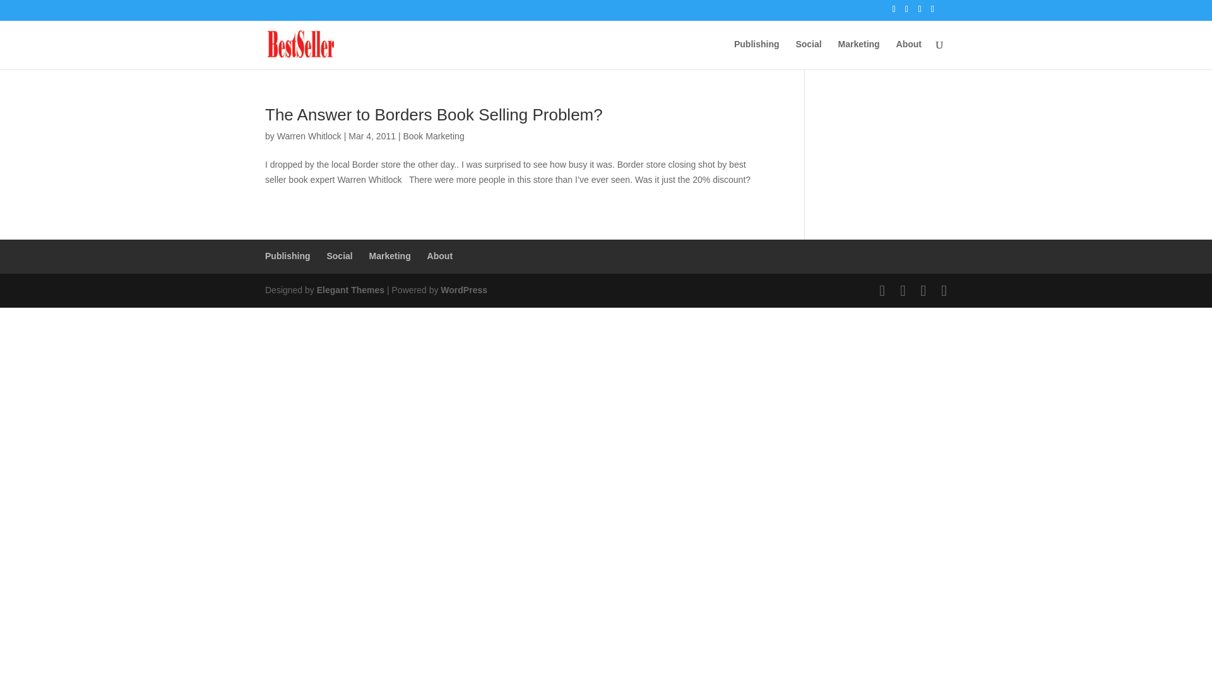 This screenshot has height=681, width=1212. What do you see at coordinates (756, 54) in the screenshot?
I see `Publishing` at bounding box center [756, 54].